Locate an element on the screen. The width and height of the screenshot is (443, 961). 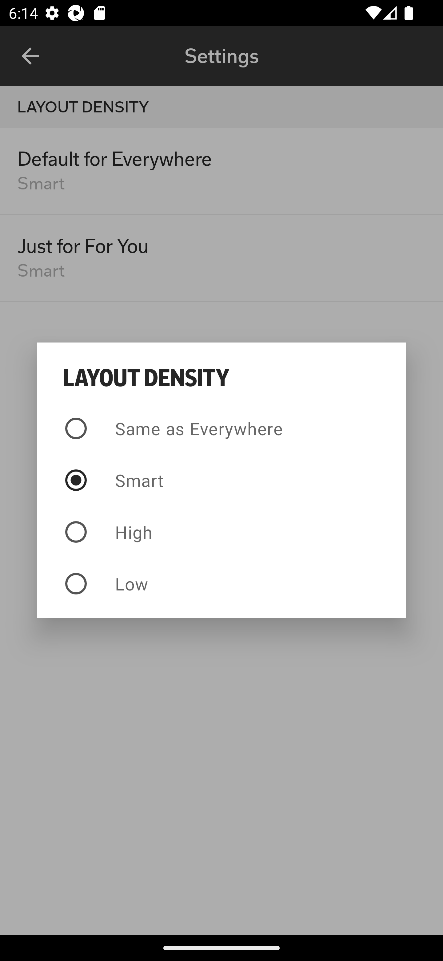
Low is located at coordinates (221, 583).